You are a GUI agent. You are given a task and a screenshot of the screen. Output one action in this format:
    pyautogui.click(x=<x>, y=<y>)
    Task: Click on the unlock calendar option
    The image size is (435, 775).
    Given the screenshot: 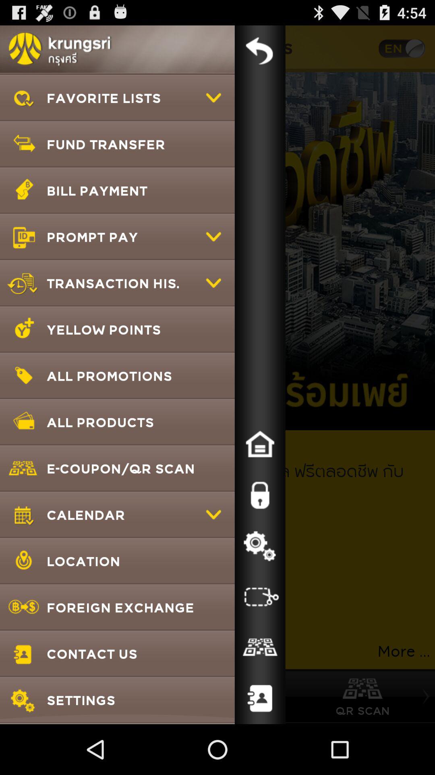 What is the action you would take?
    pyautogui.click(x=260, y=495)
    